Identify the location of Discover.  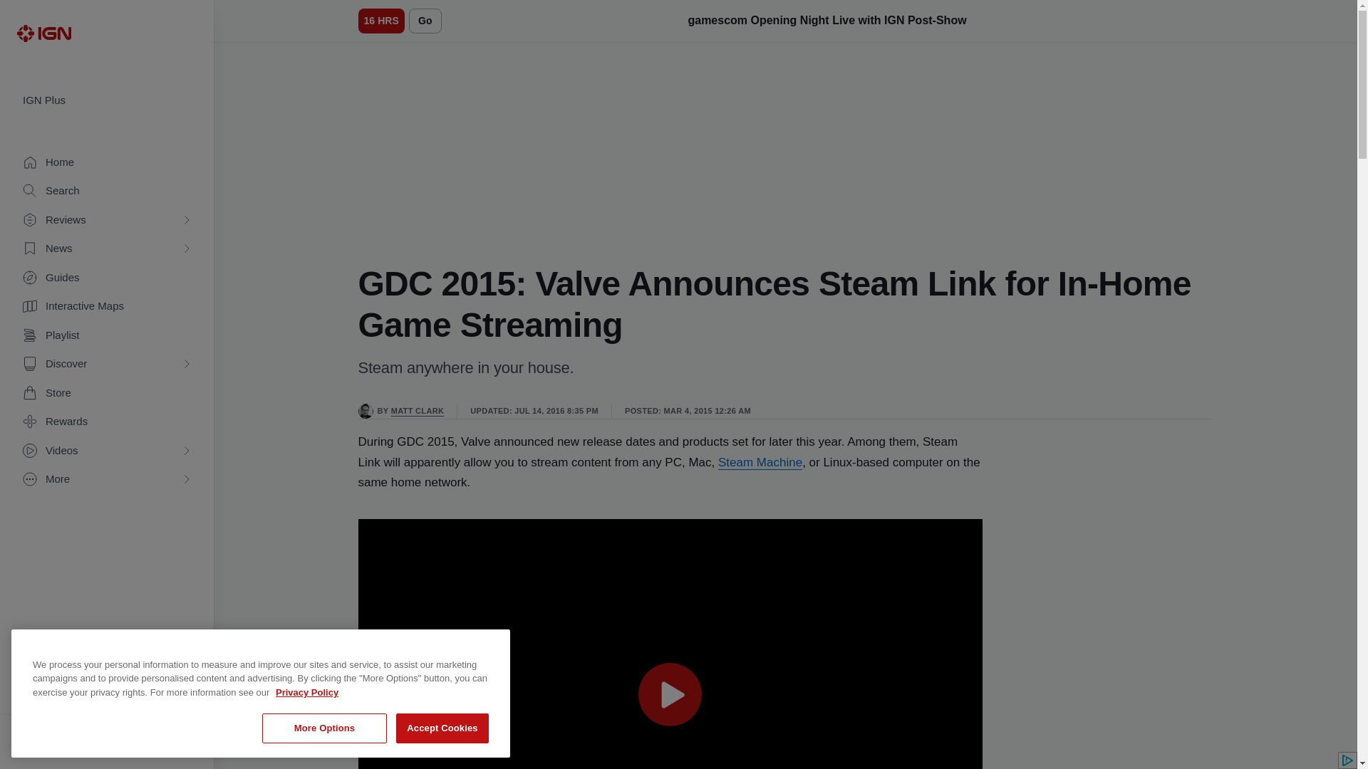
(107, 365).